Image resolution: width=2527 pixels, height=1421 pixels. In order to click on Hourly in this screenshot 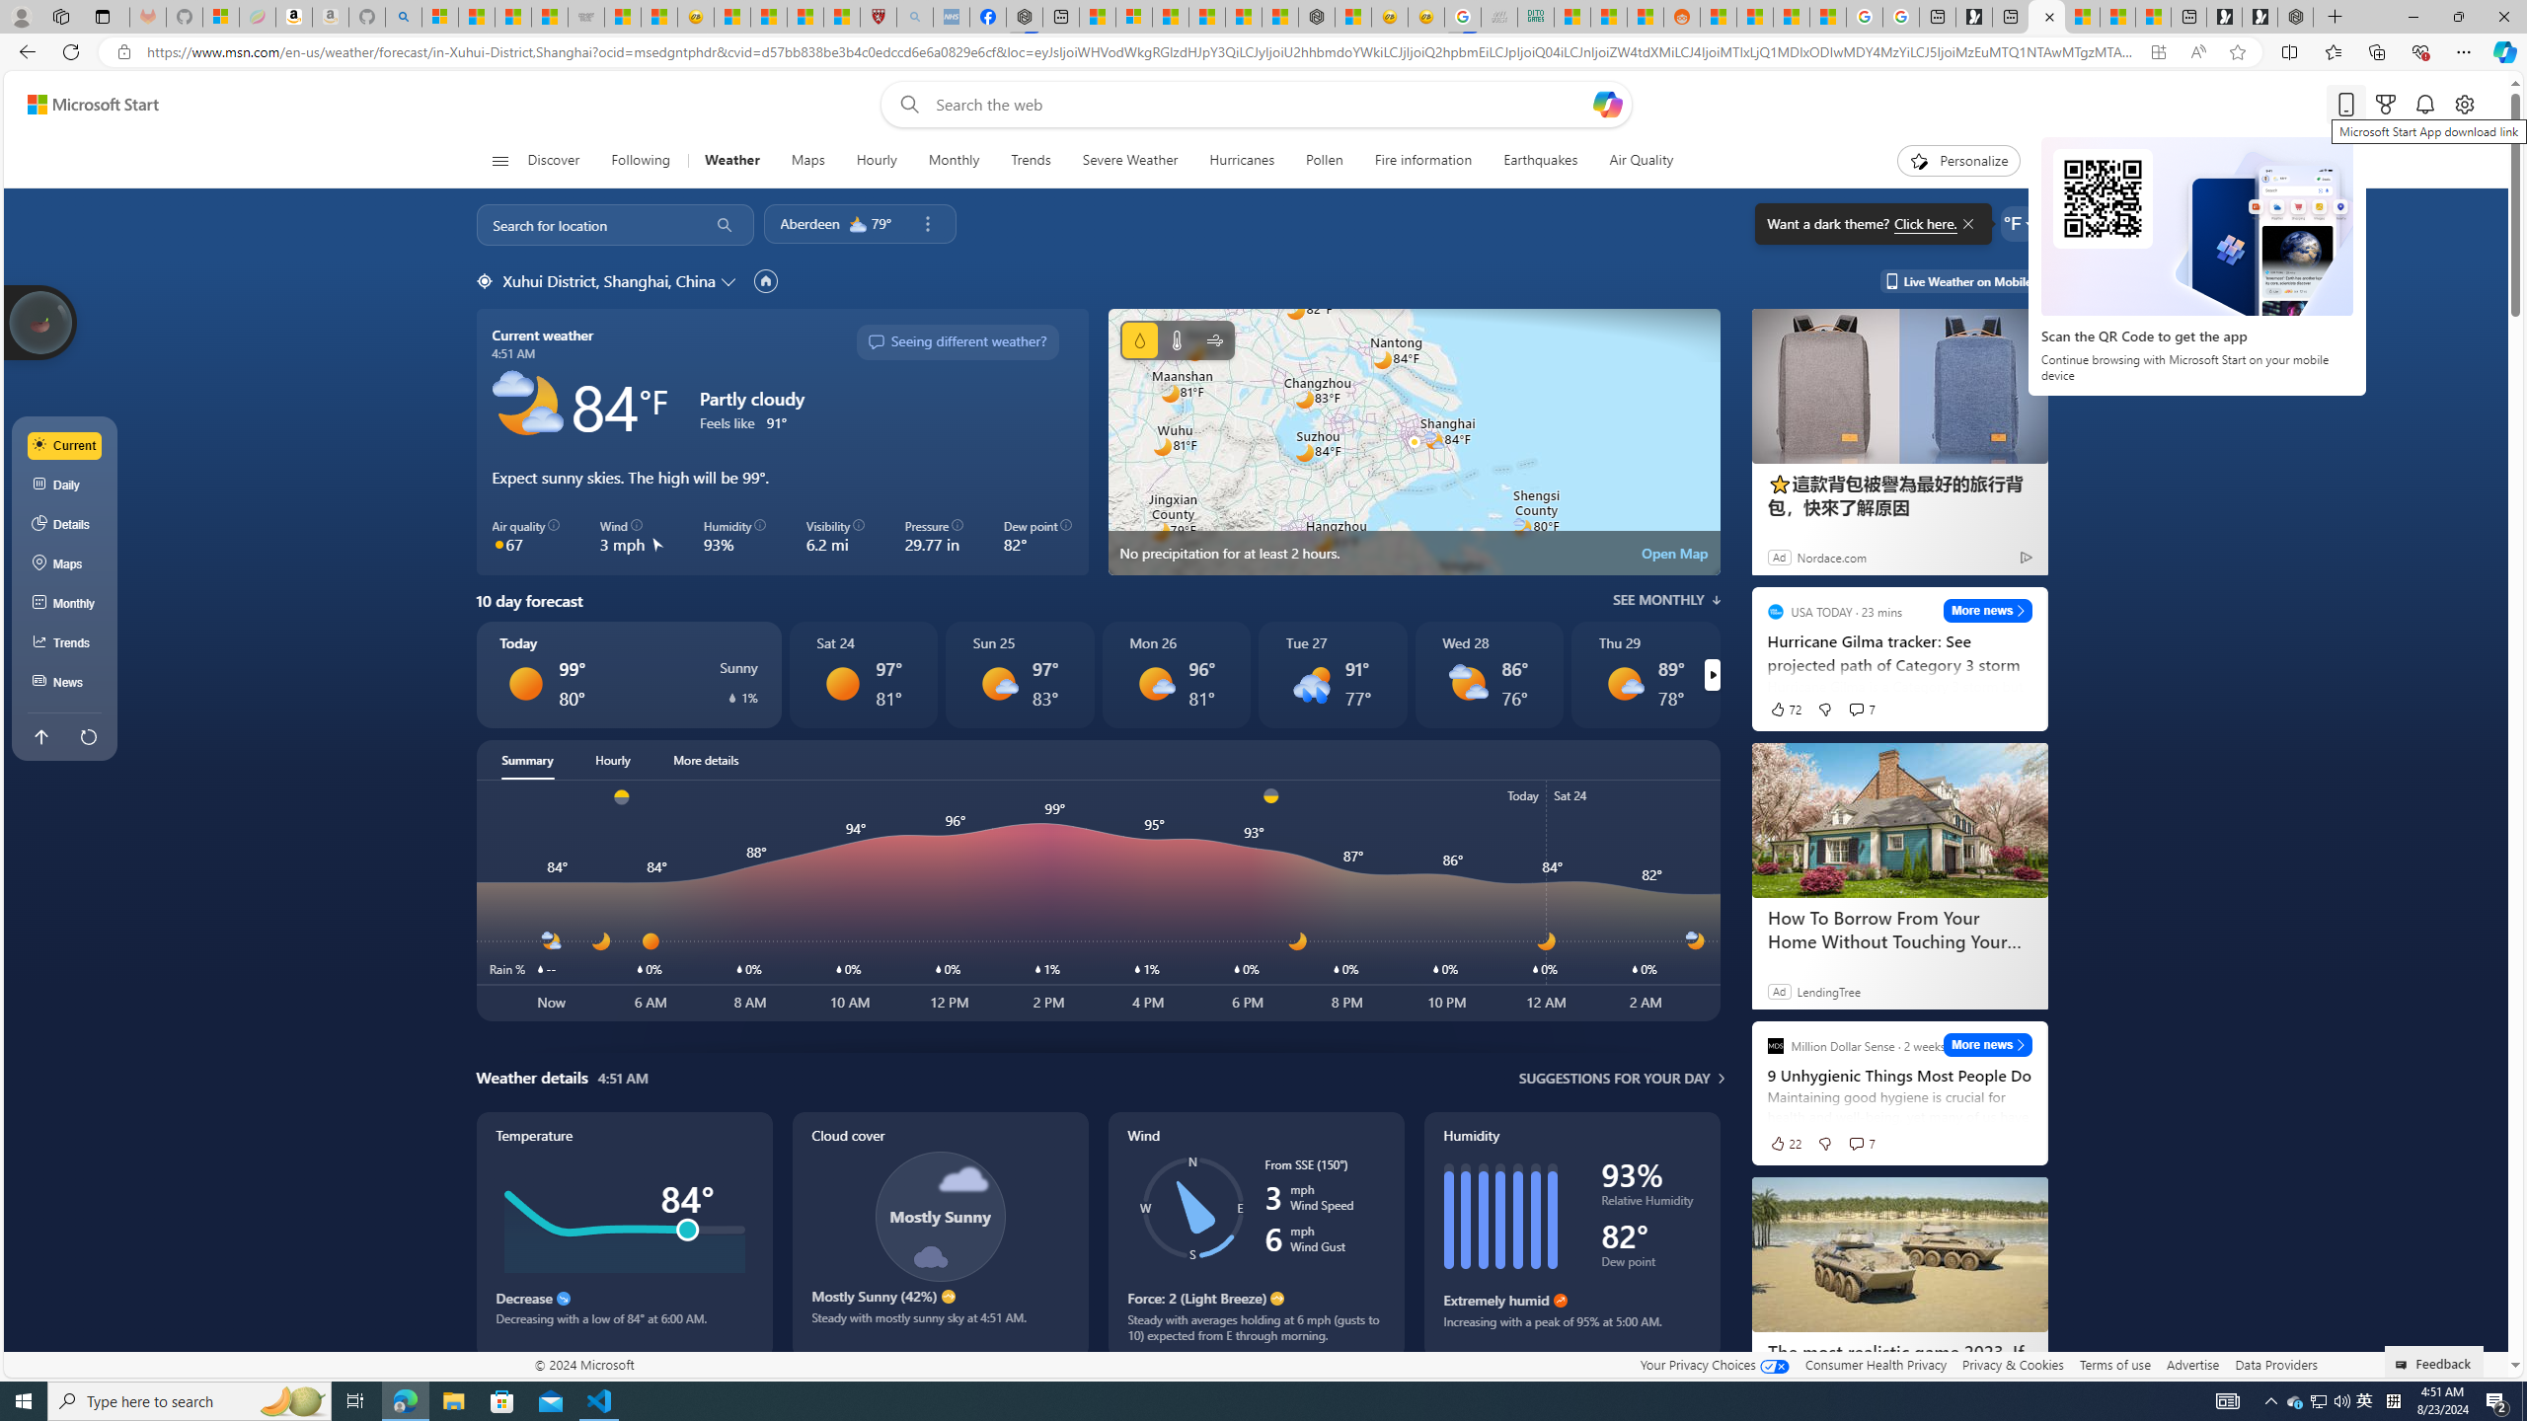, I will do `click(877, 161)`.